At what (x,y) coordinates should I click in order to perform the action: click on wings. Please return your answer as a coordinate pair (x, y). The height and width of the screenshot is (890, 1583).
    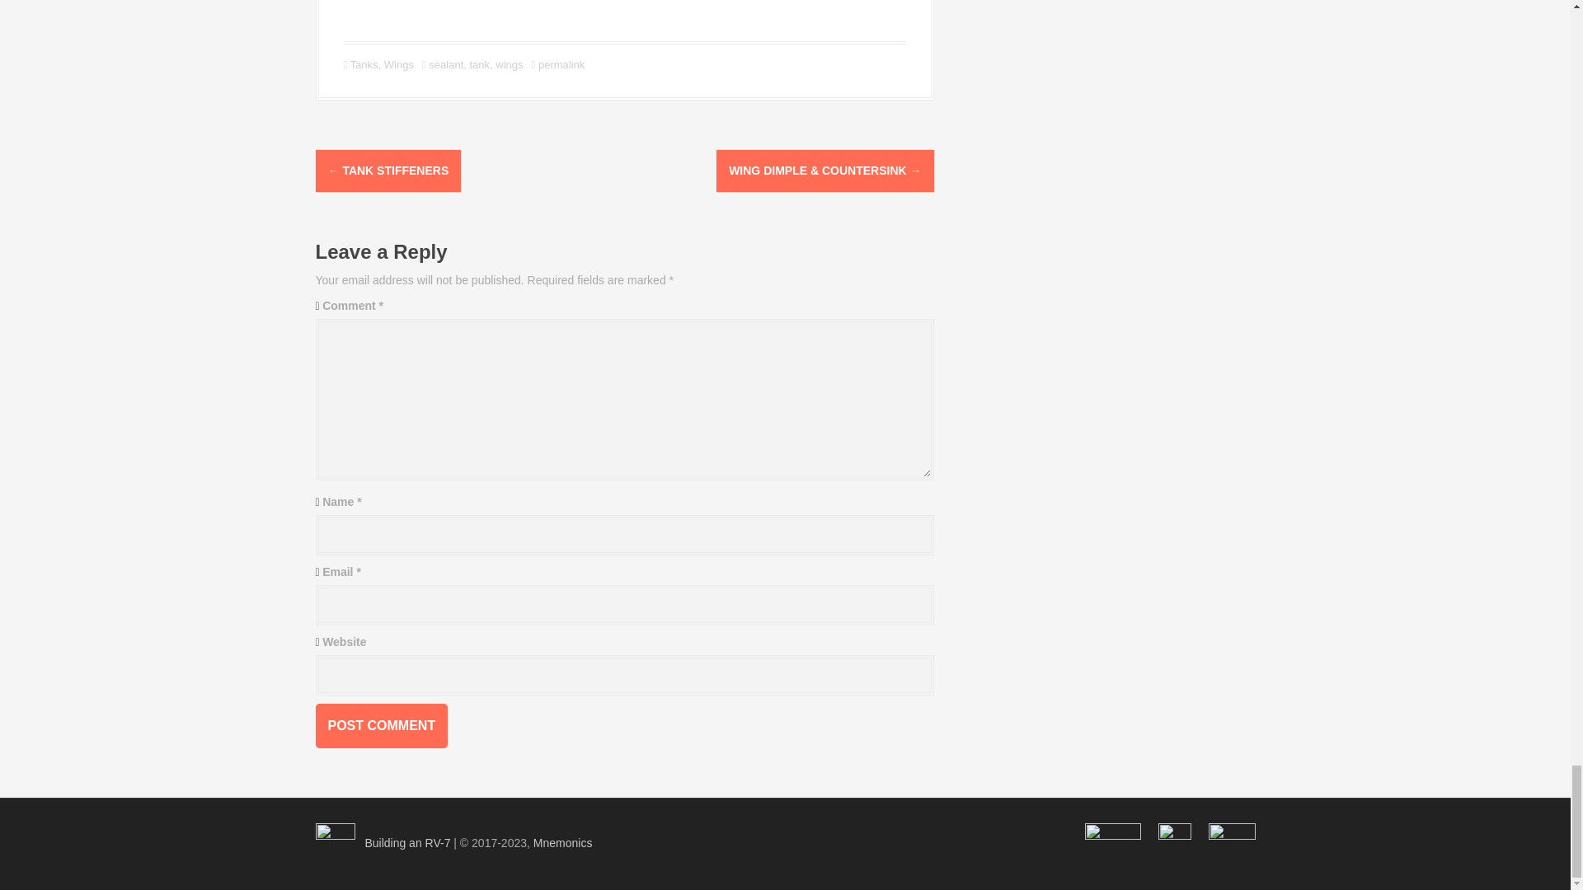
    Looking at the image, I should click on (508, 64).